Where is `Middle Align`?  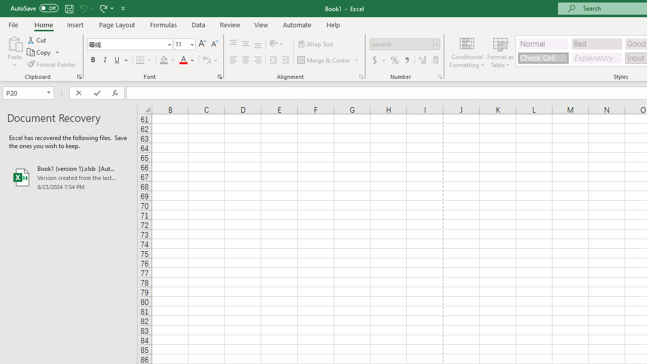
Middle Align is located at coordinates (245, 44).